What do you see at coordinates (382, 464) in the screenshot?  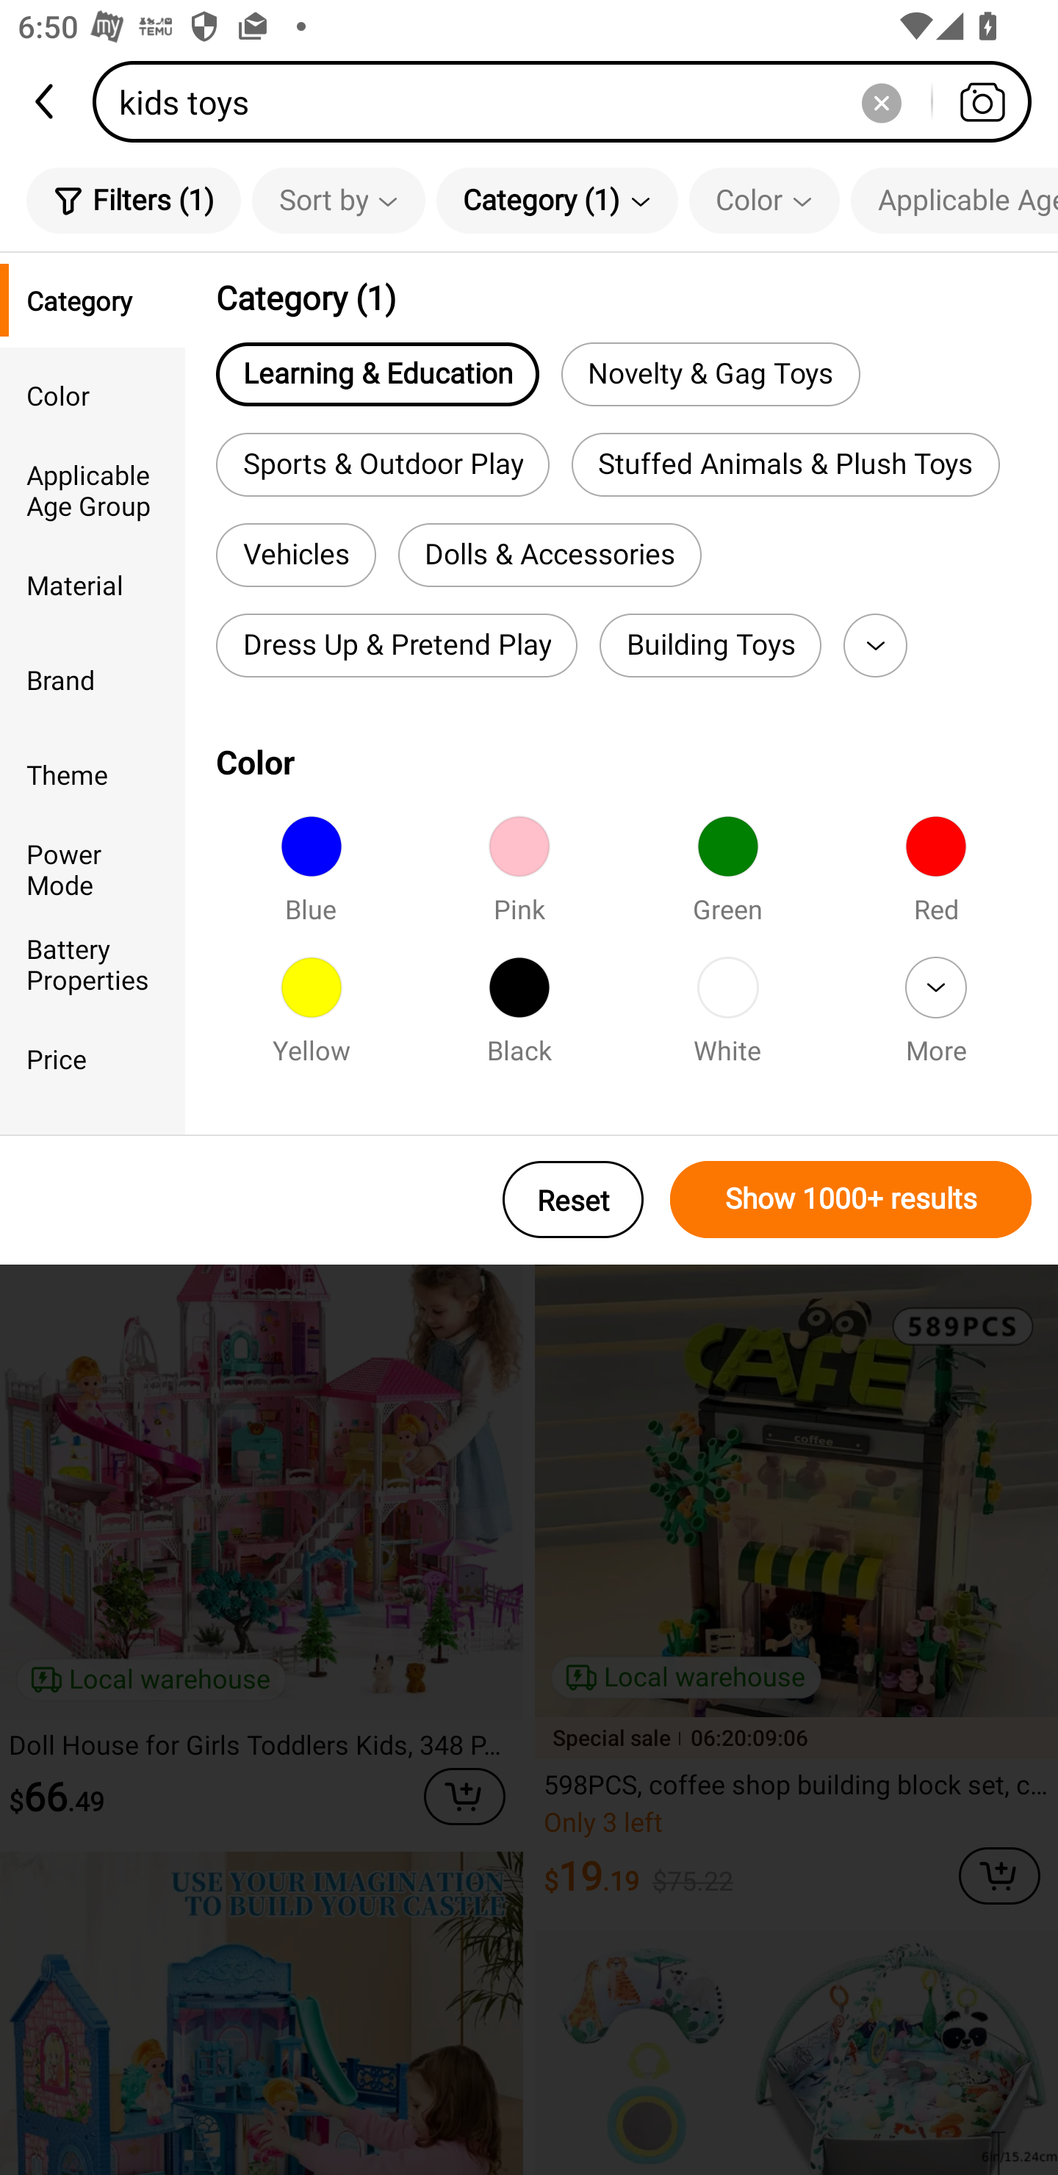 I see `Sports & Outdoor Play` at bounding box center [382, 464].